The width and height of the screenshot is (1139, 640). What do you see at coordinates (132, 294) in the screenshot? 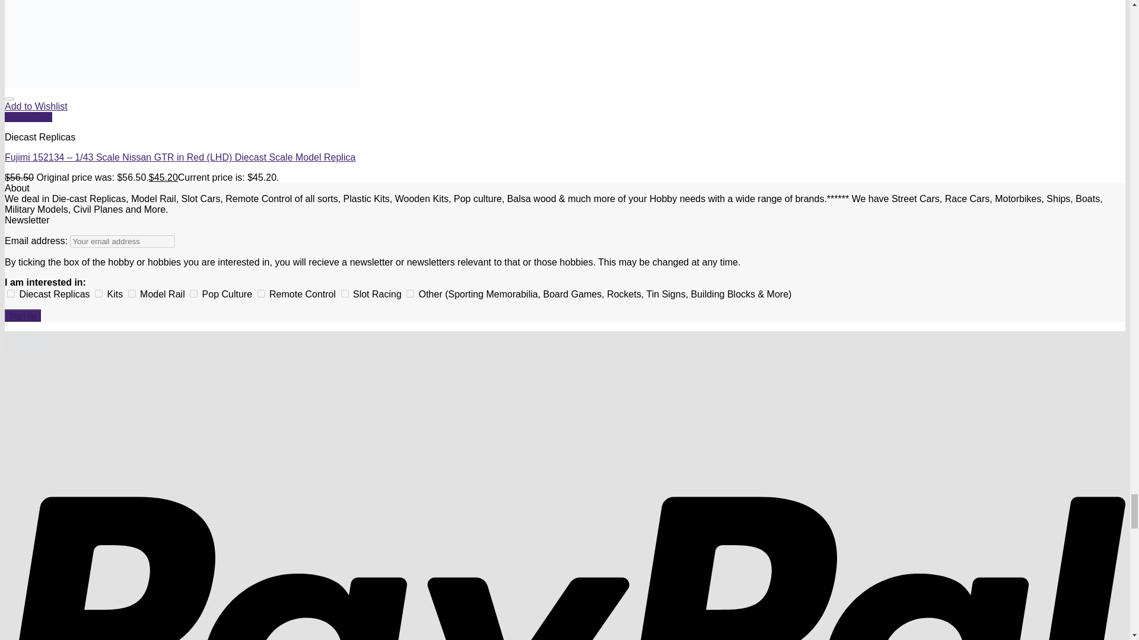
I see `62837` at bounding box center [132, 294].